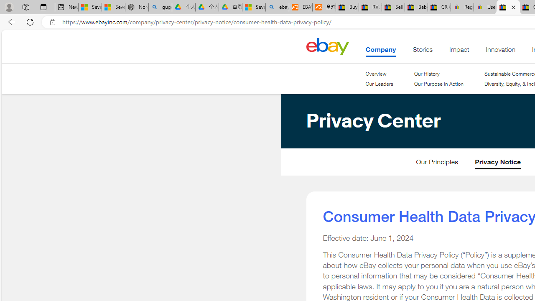 The width and height of the screenshot is (535, 301). Describe the element at coordinates (381, 51) in the screenshot. I see `Company` at that location.